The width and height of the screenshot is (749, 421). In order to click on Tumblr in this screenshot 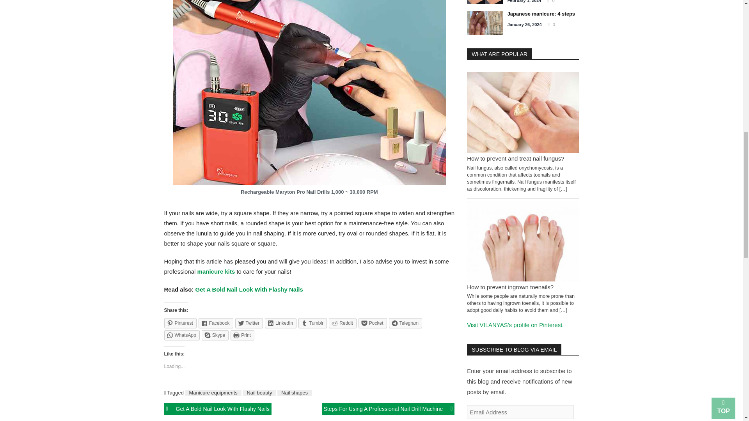, I will do `click(312, 323)`.